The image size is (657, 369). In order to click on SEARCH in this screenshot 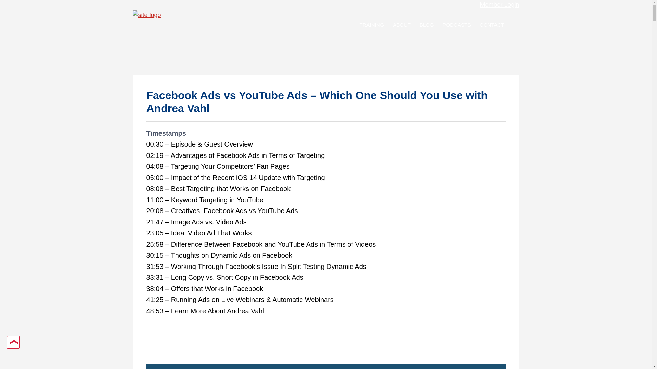, I will do `click(515, 24)`.